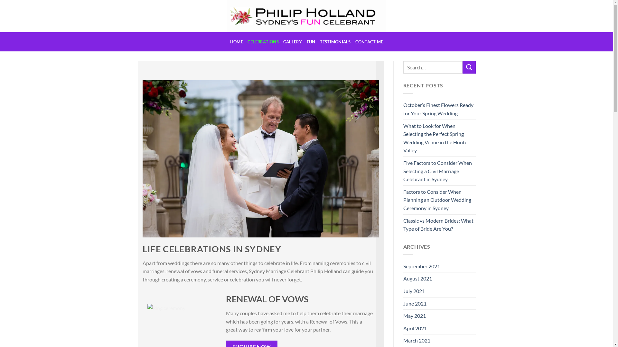 This screenshot has width=618, height=347. What do you see at coordinates (370, 42) in the screenshot?
I see `CONTACT ME` at bounding box center [370, 42].